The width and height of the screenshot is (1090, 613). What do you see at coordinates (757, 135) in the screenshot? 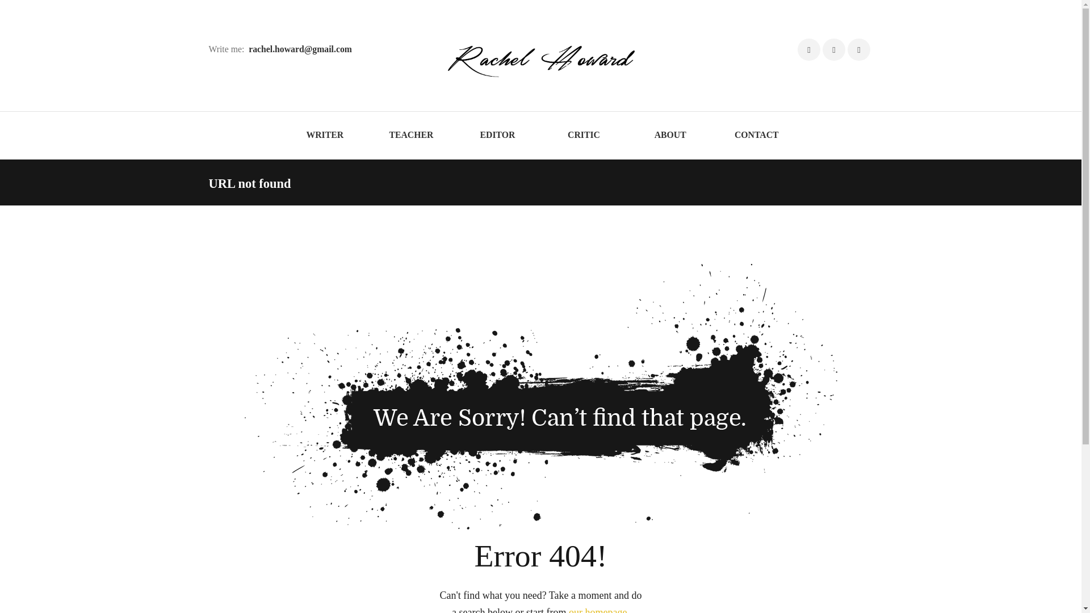
I see `CONTACT` at bounding box center [757, 135].